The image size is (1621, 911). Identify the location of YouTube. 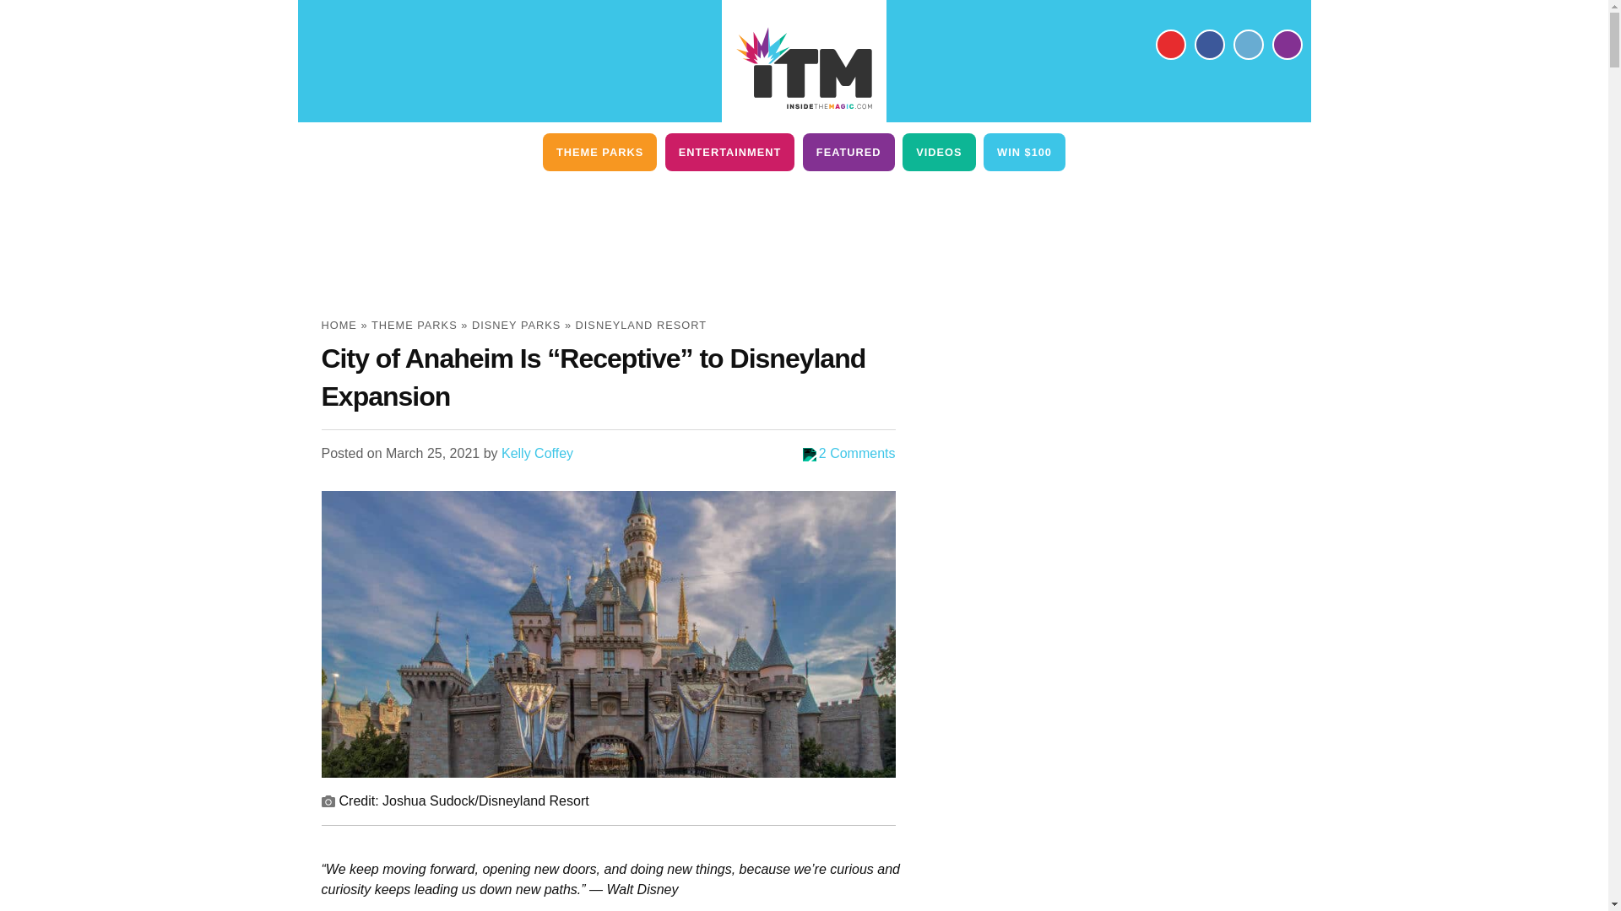
(1169, 44).